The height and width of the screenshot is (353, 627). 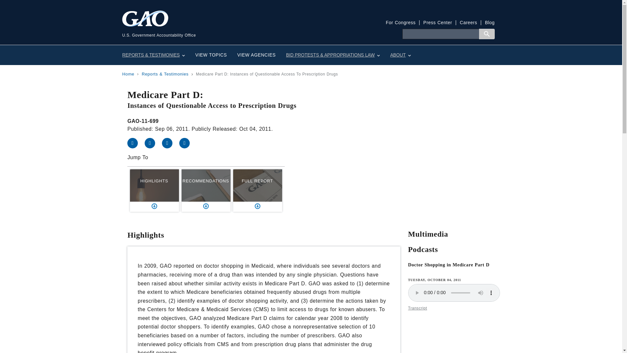 I want to click on Press Center, so click(x=438, y=23).